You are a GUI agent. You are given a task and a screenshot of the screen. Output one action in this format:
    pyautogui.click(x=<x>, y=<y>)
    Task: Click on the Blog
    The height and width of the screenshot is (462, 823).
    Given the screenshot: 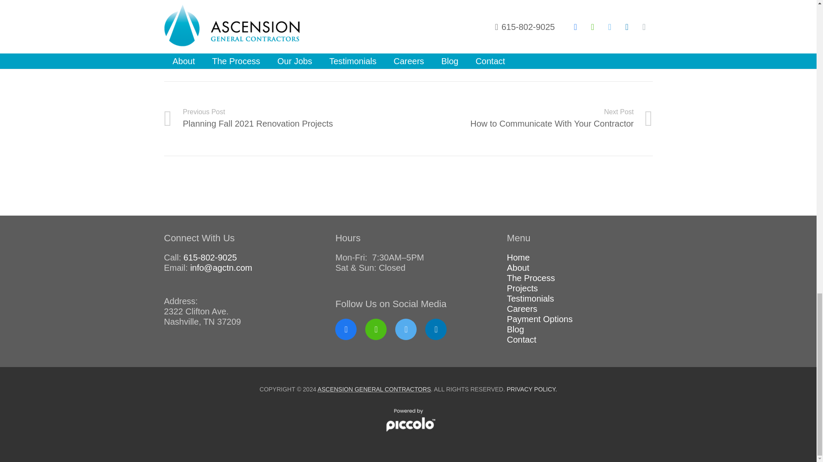 What is the action you would take?
    pyautogui.click(x=530, y=298)
    